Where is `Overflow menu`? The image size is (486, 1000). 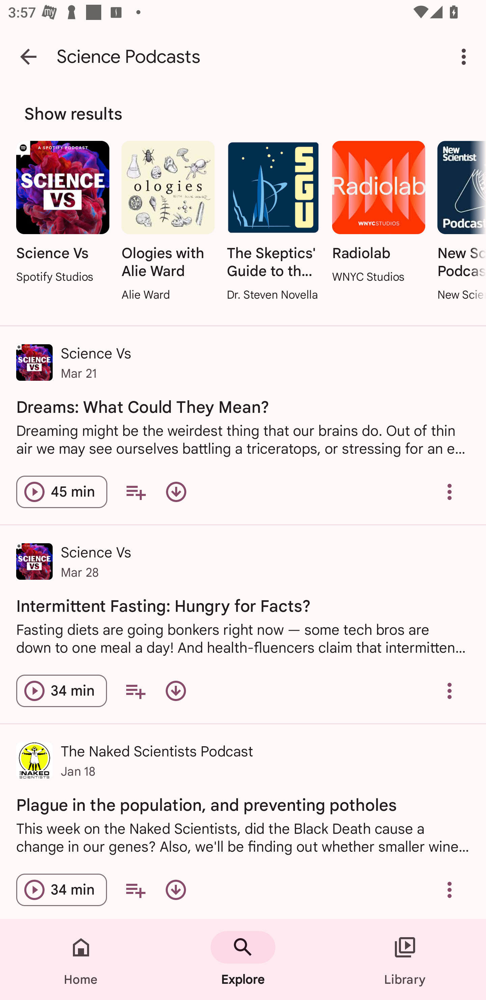 Overflow menu is located at coordinates (450, 691).